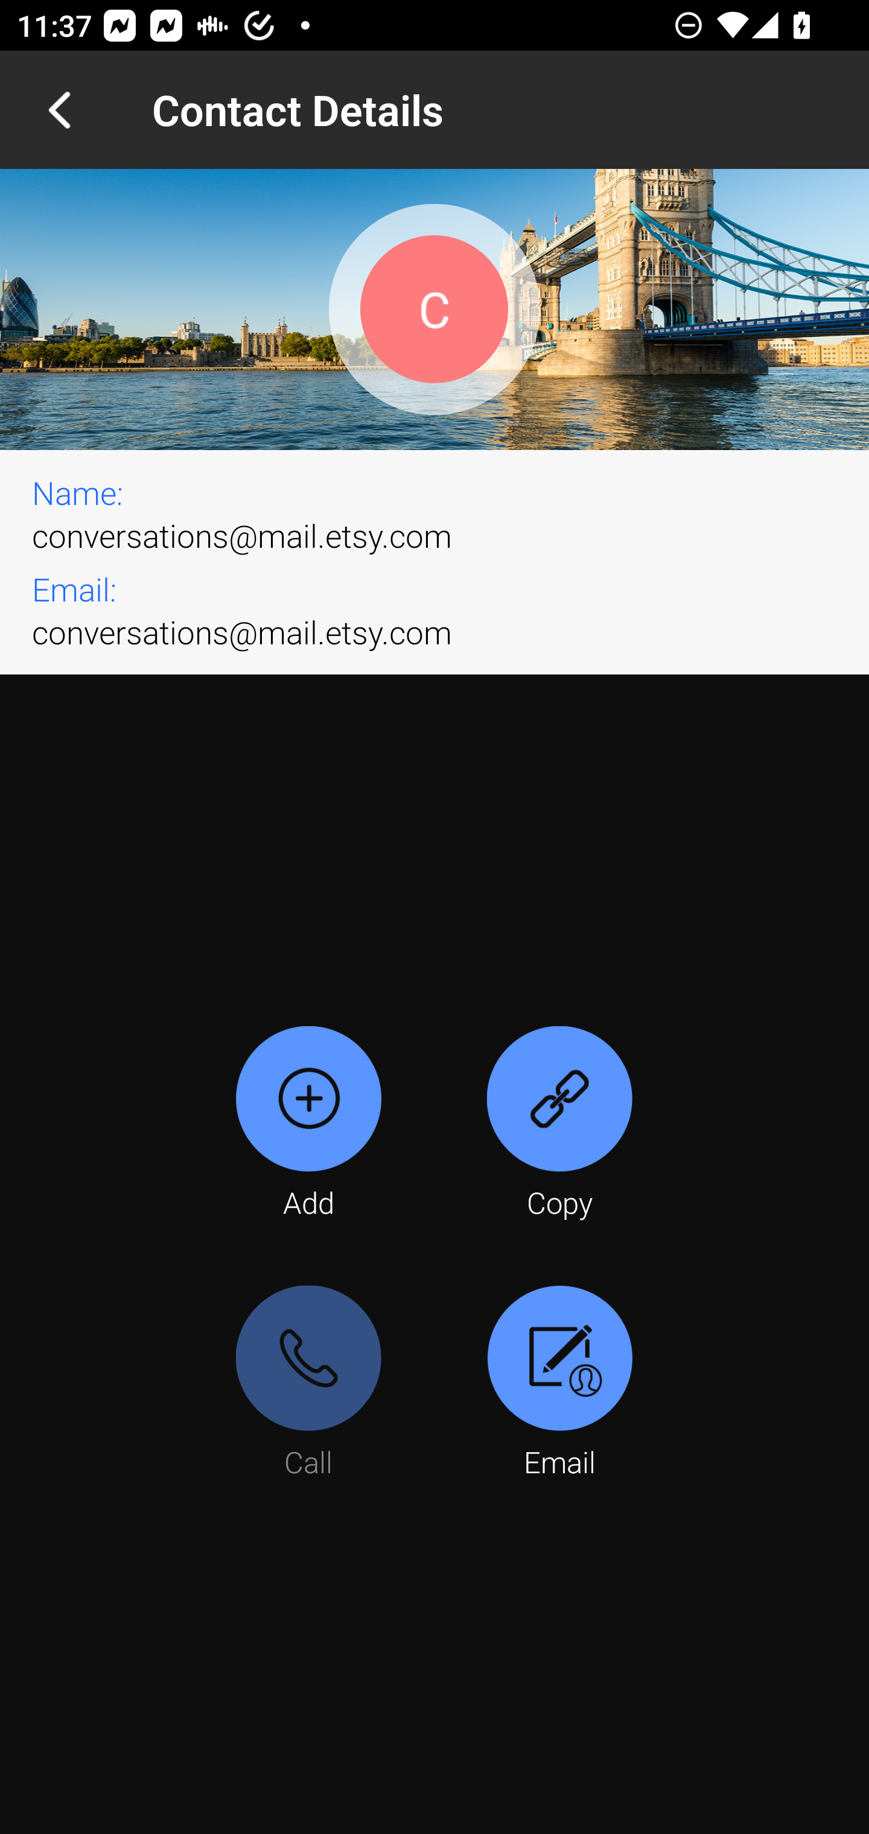  I want to click on Email, so click(559, 1384).